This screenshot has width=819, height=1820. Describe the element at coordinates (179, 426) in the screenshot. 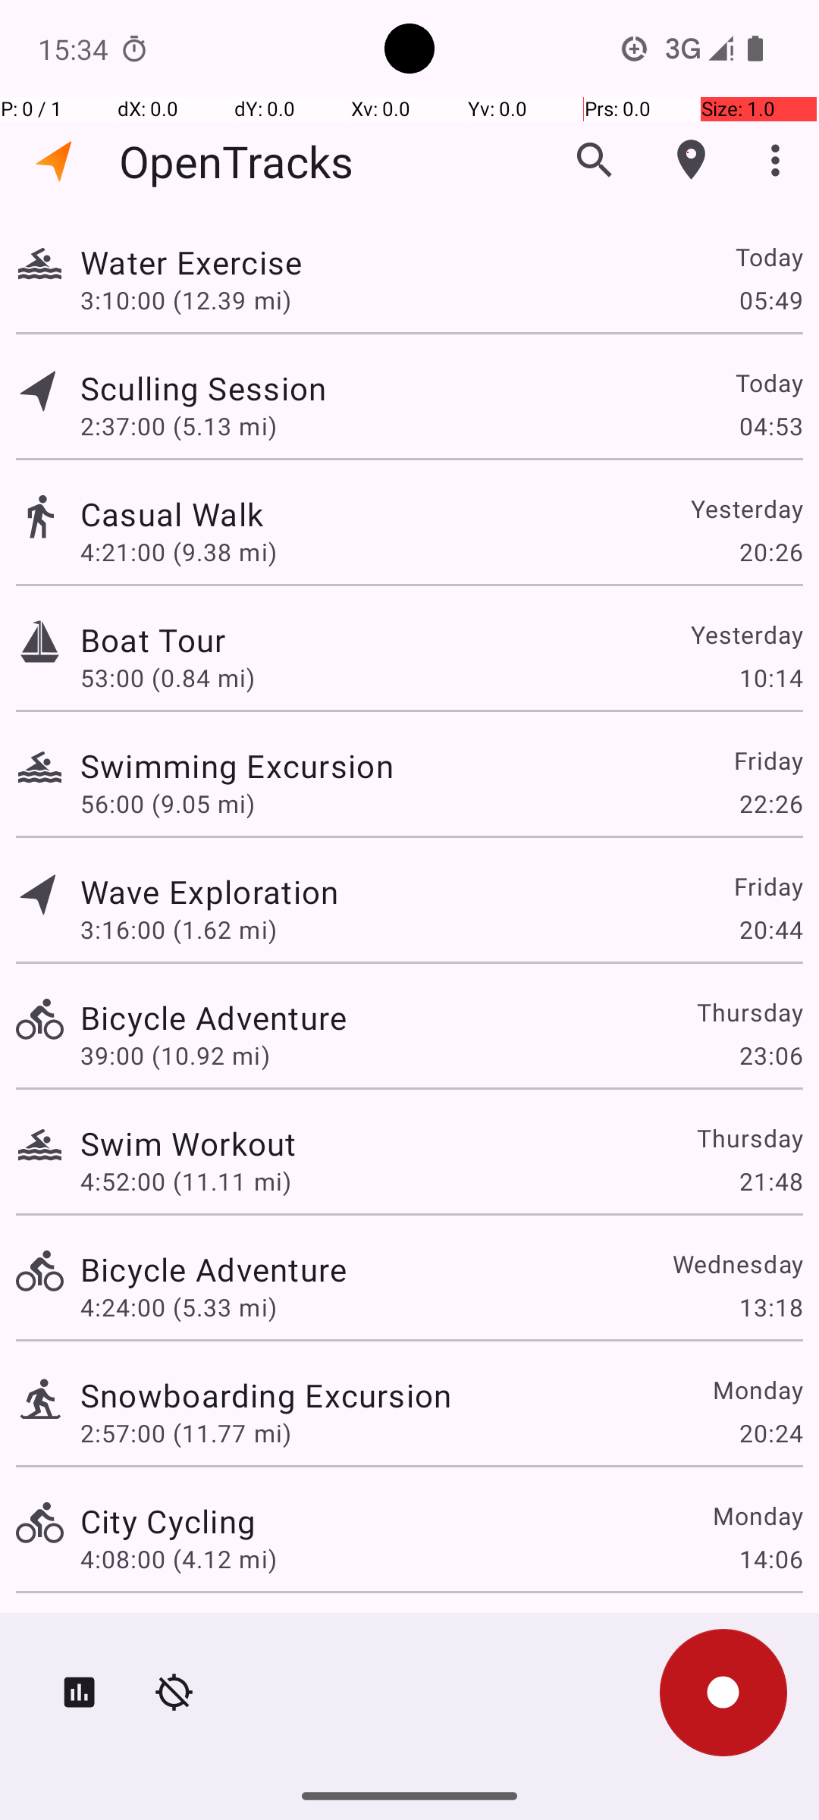

I see `2:37:00 (5.13 mi)` at that location.